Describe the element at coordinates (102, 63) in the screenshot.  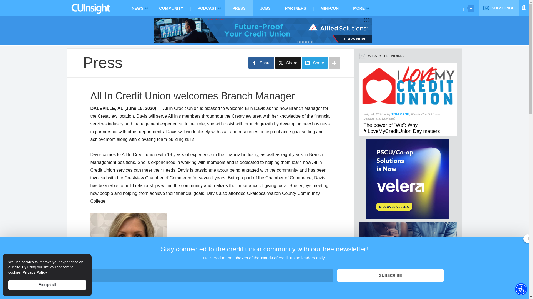
I see `Press` at that location.